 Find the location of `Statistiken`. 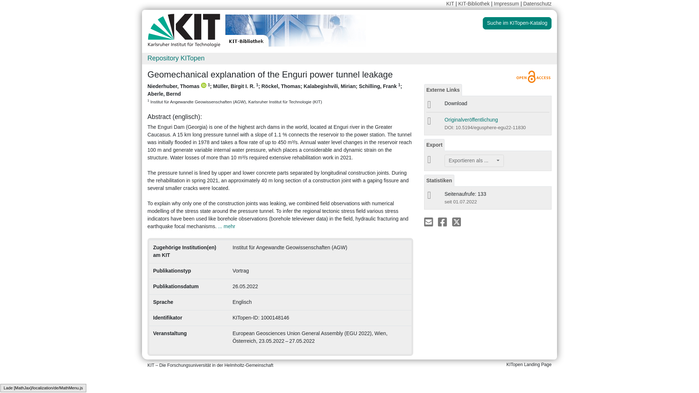

Statistiken is located at coordinates (439, 180).